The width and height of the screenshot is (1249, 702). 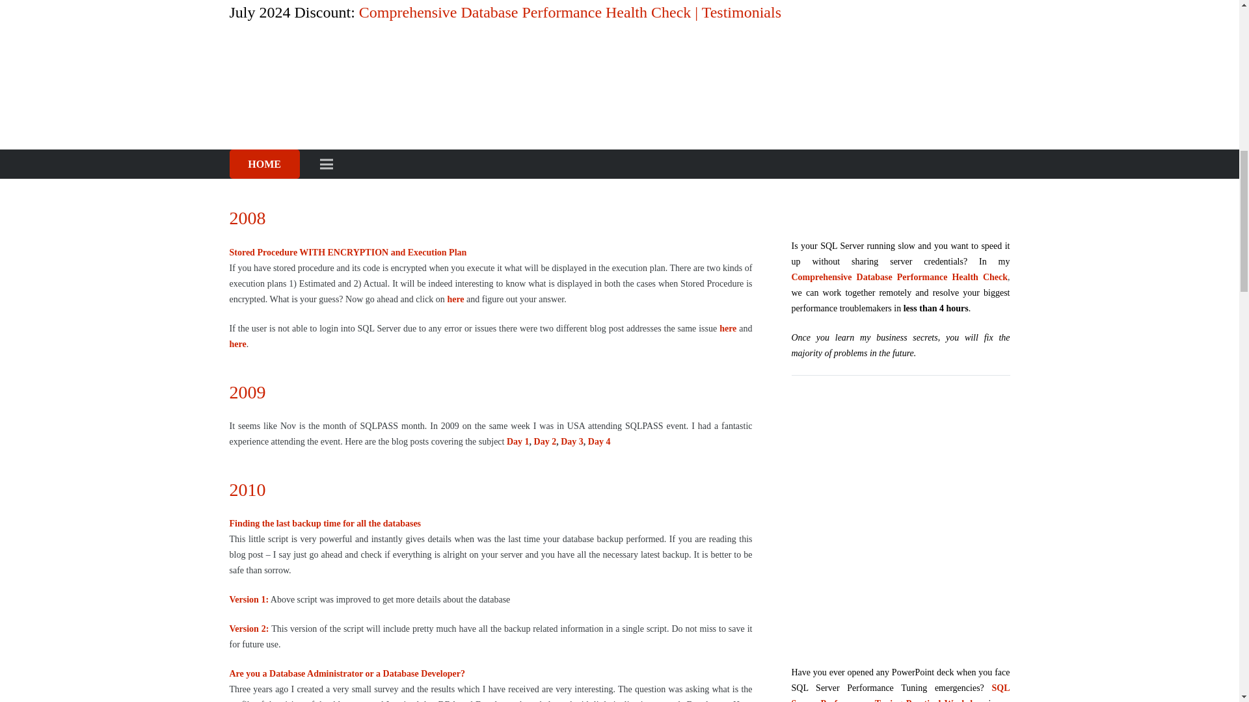 I want to click on Version 2:, so click(x=248, y=629).